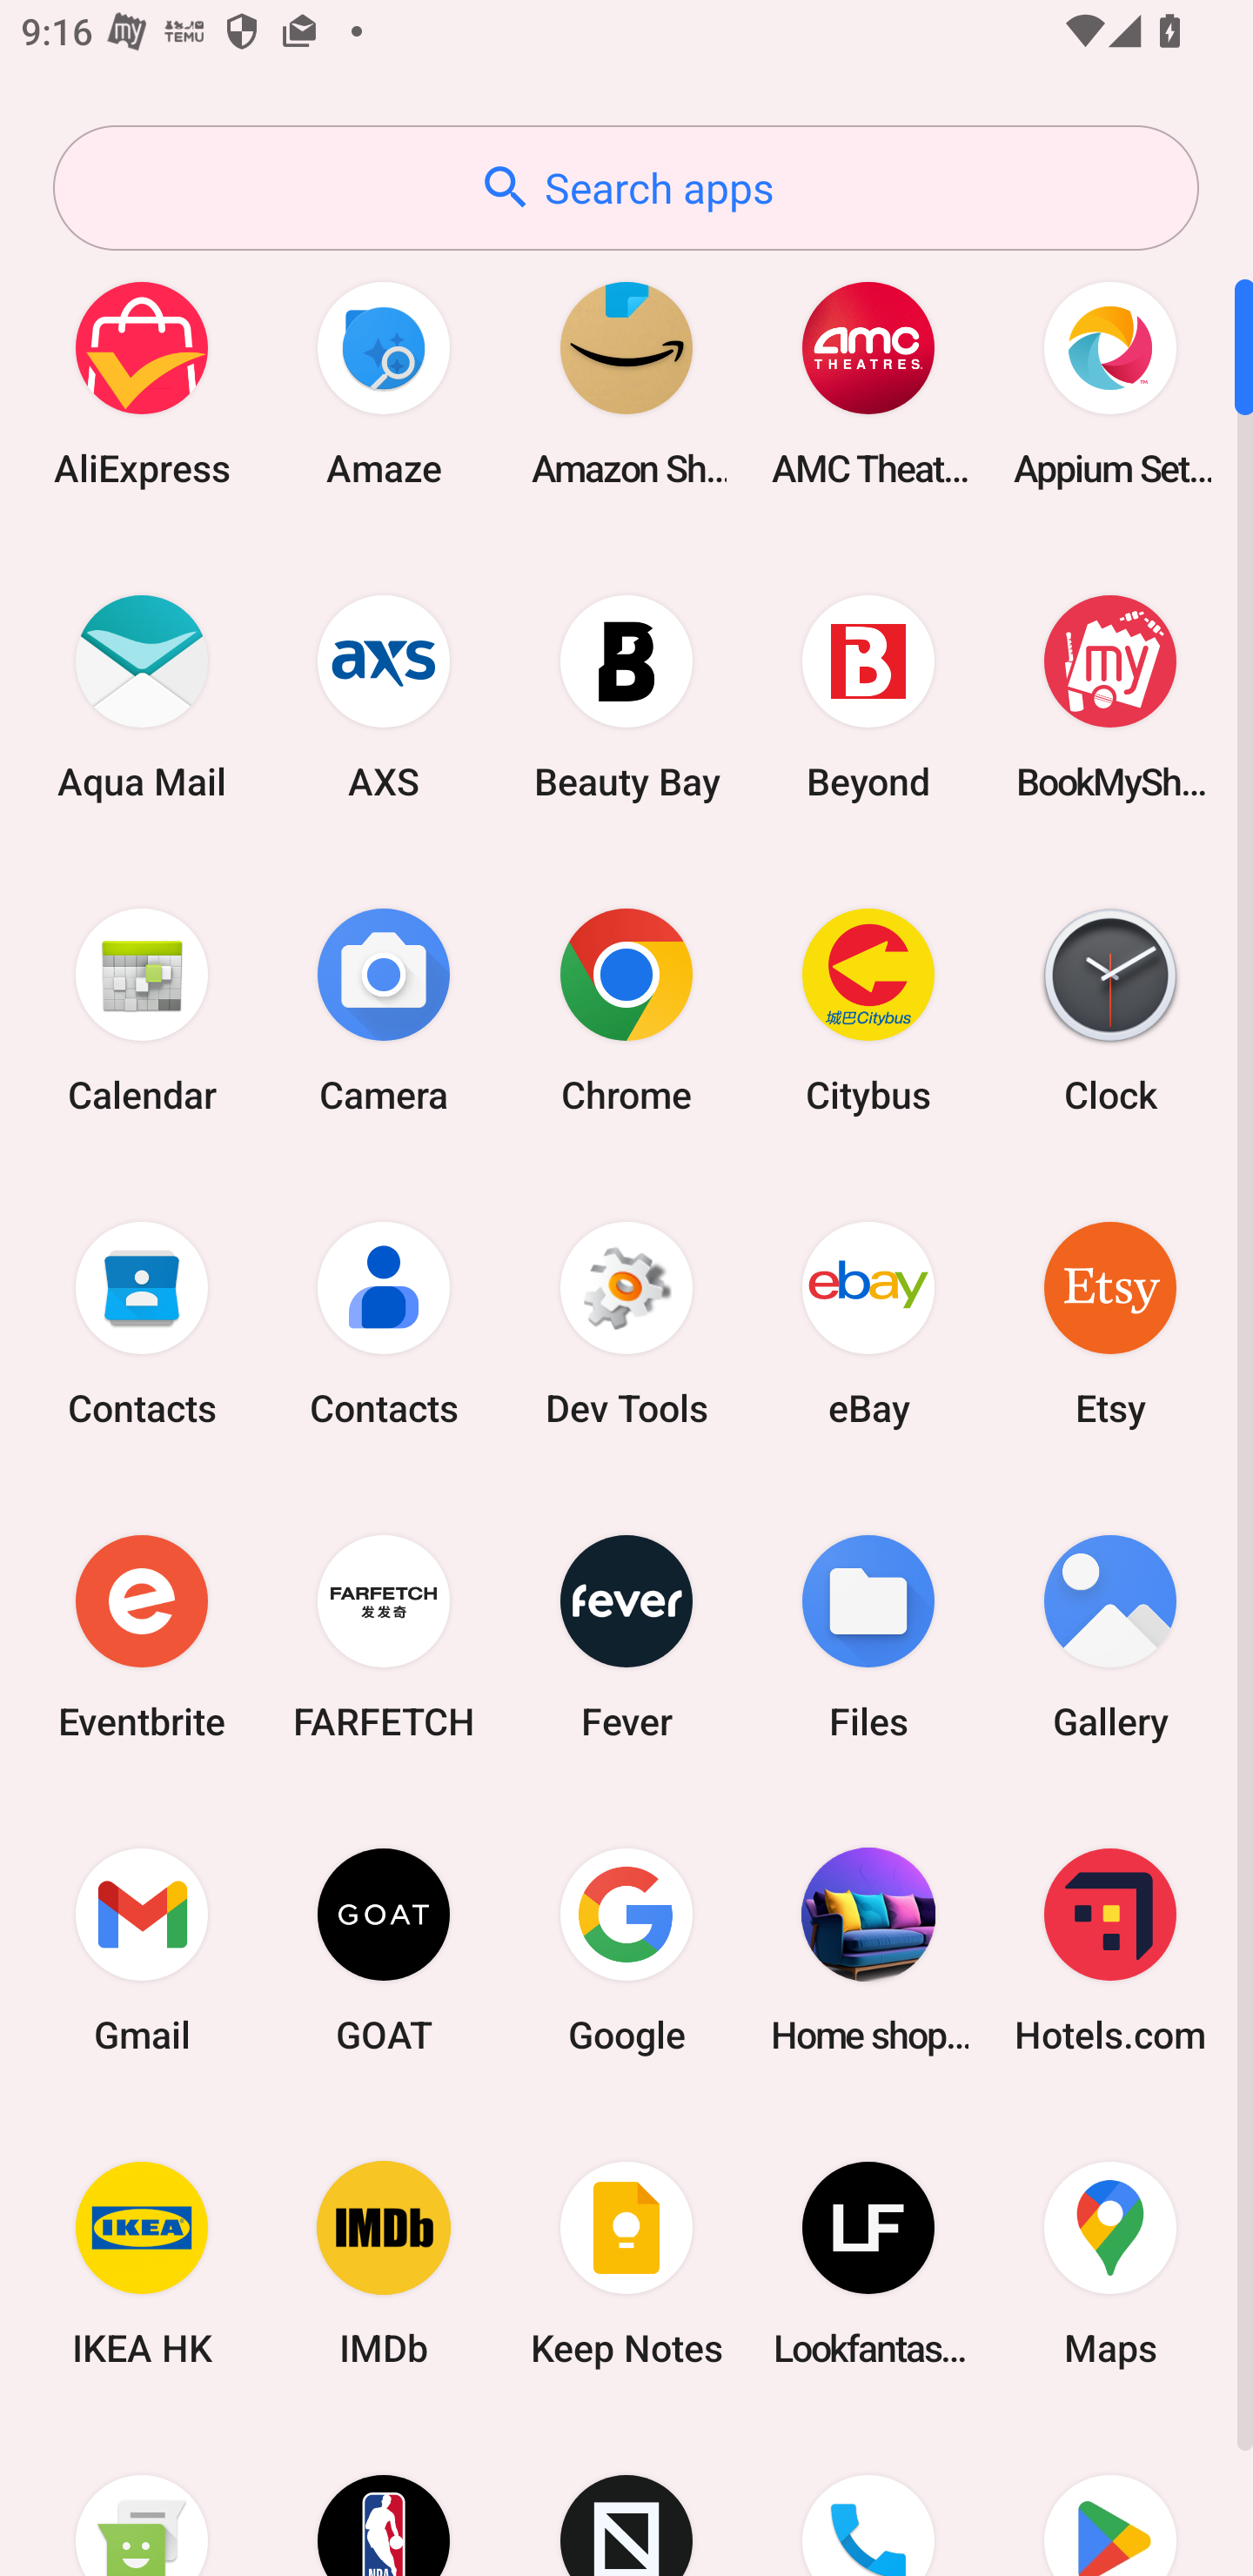 Image resolution: width=1253 pixels, height=2576 pixels. Describe the element at coordinates (384, 1323) in the screenshot. I see `Contacts` at that location.